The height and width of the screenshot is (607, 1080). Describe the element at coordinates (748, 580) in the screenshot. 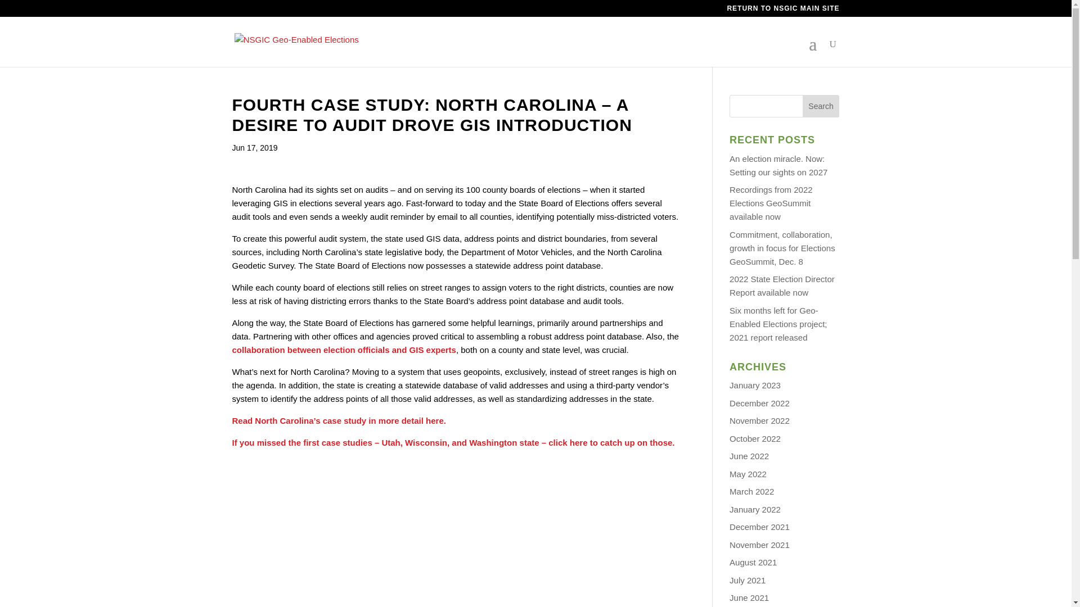

I see `July 2021` at that location.